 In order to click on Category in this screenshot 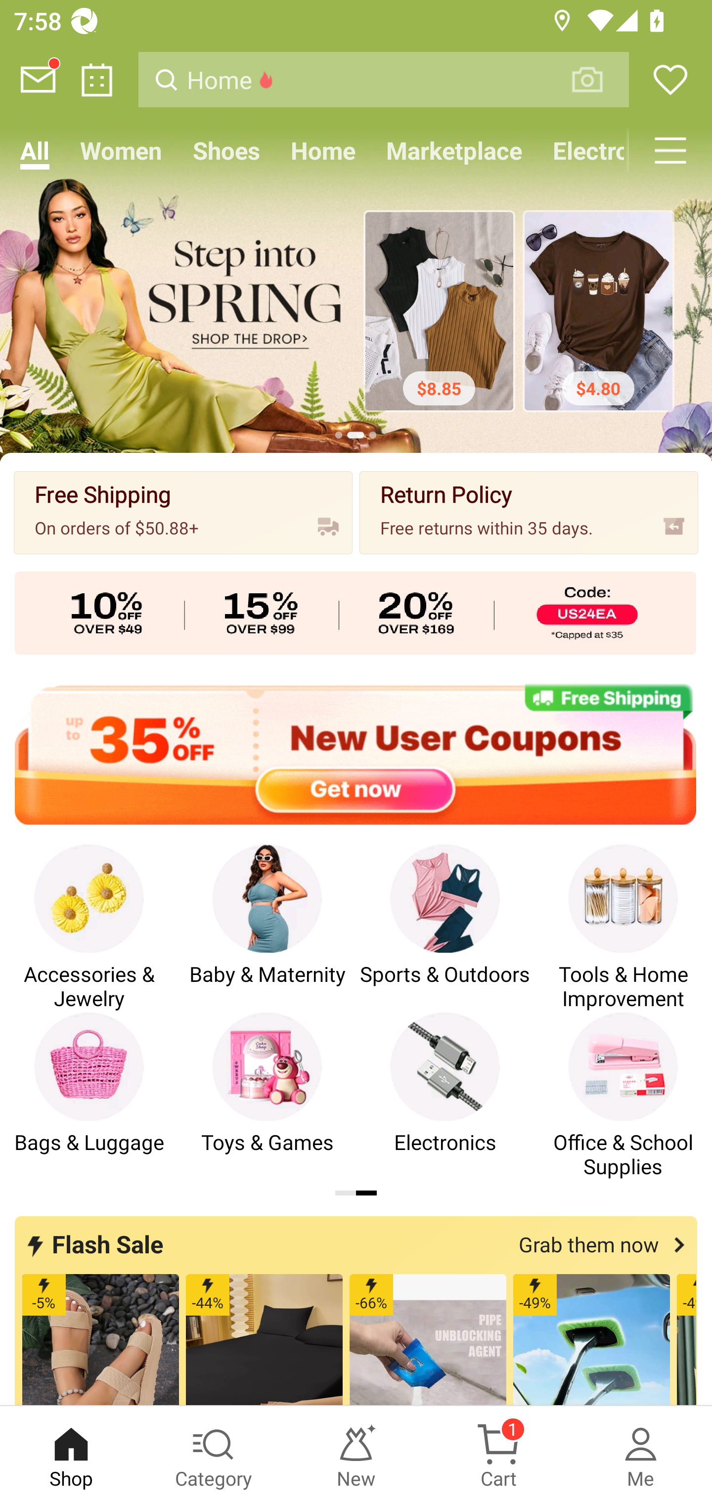, I will do `click(214, 1455)`.